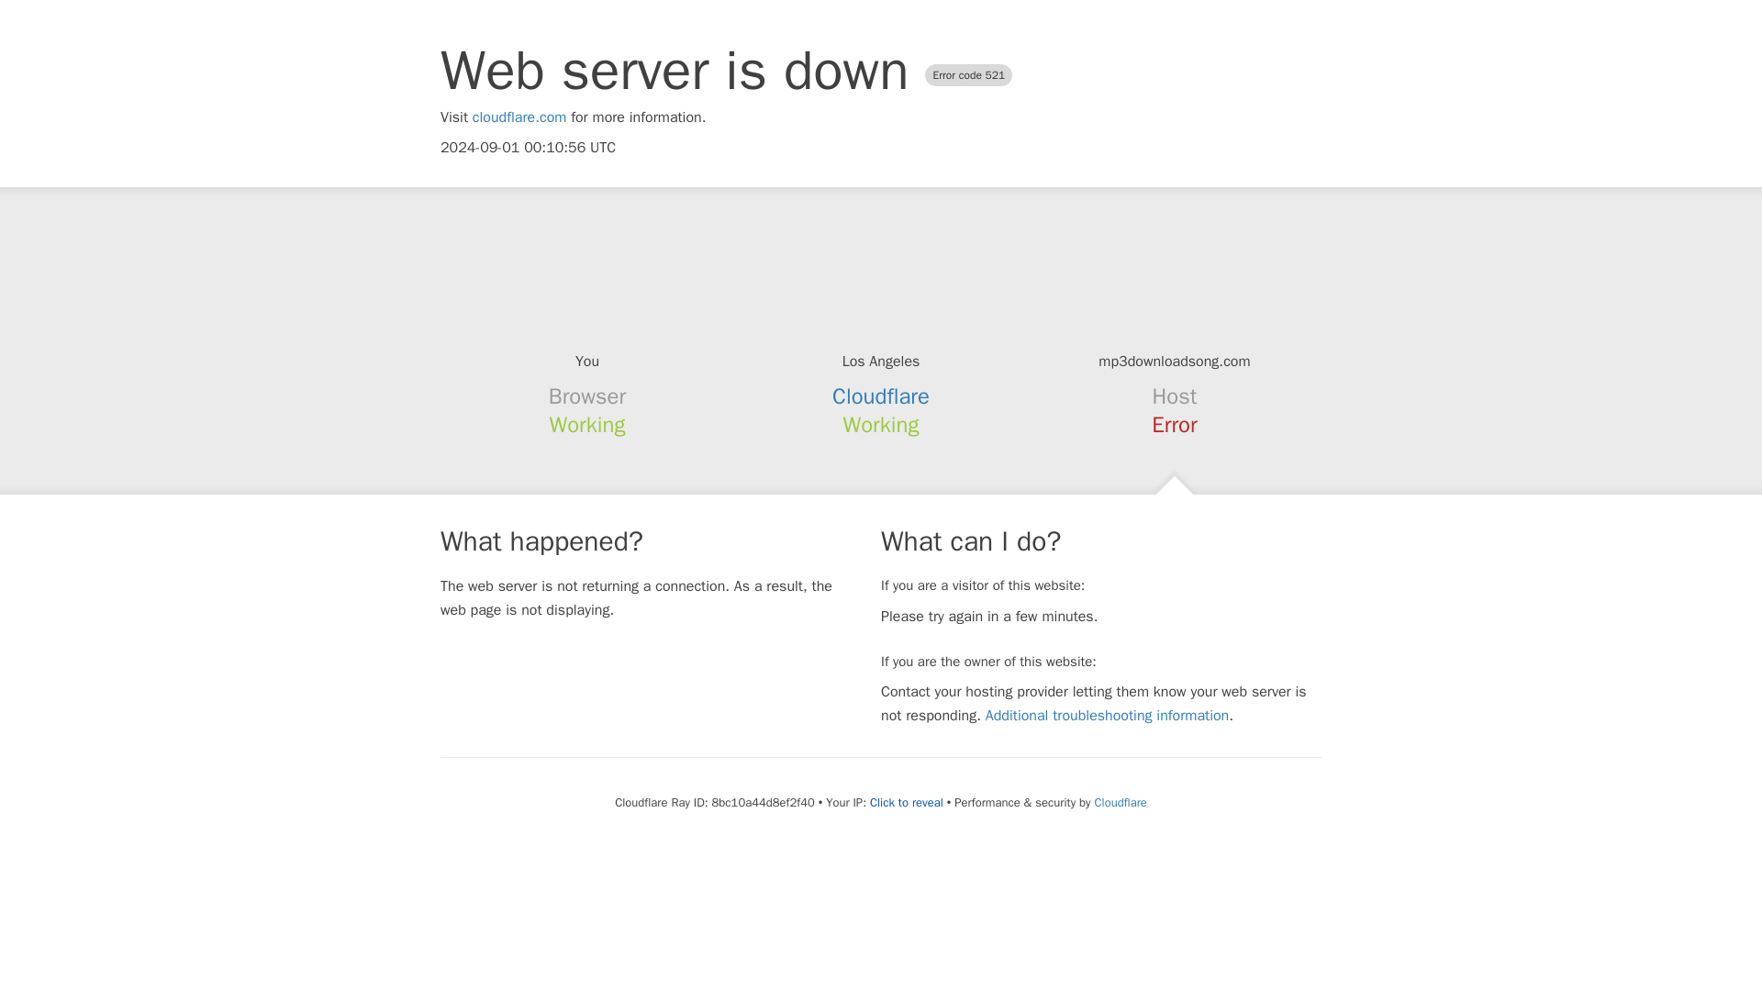  I want to click on Additional troubleshooting information, so click(1107, 716).